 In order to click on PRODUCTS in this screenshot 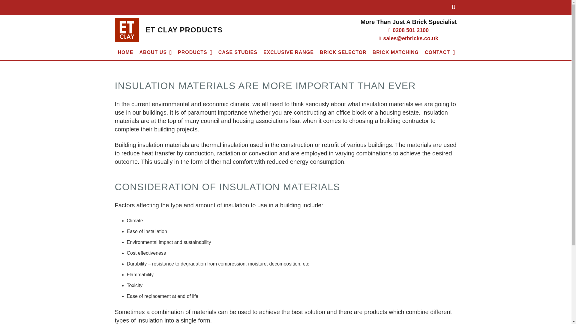, I will do `click(195, 52)`.